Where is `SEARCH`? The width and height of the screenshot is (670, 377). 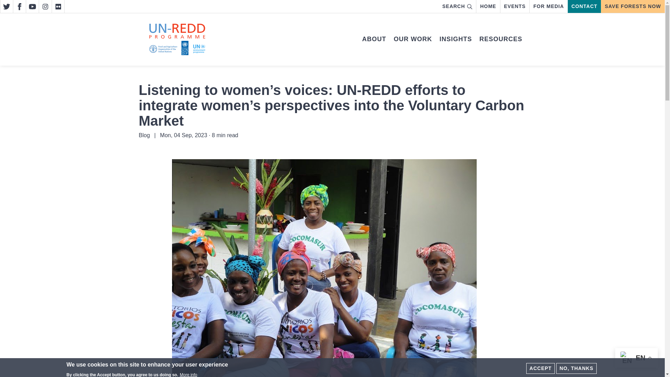
SEARCH is located at coordinates (457, 6).